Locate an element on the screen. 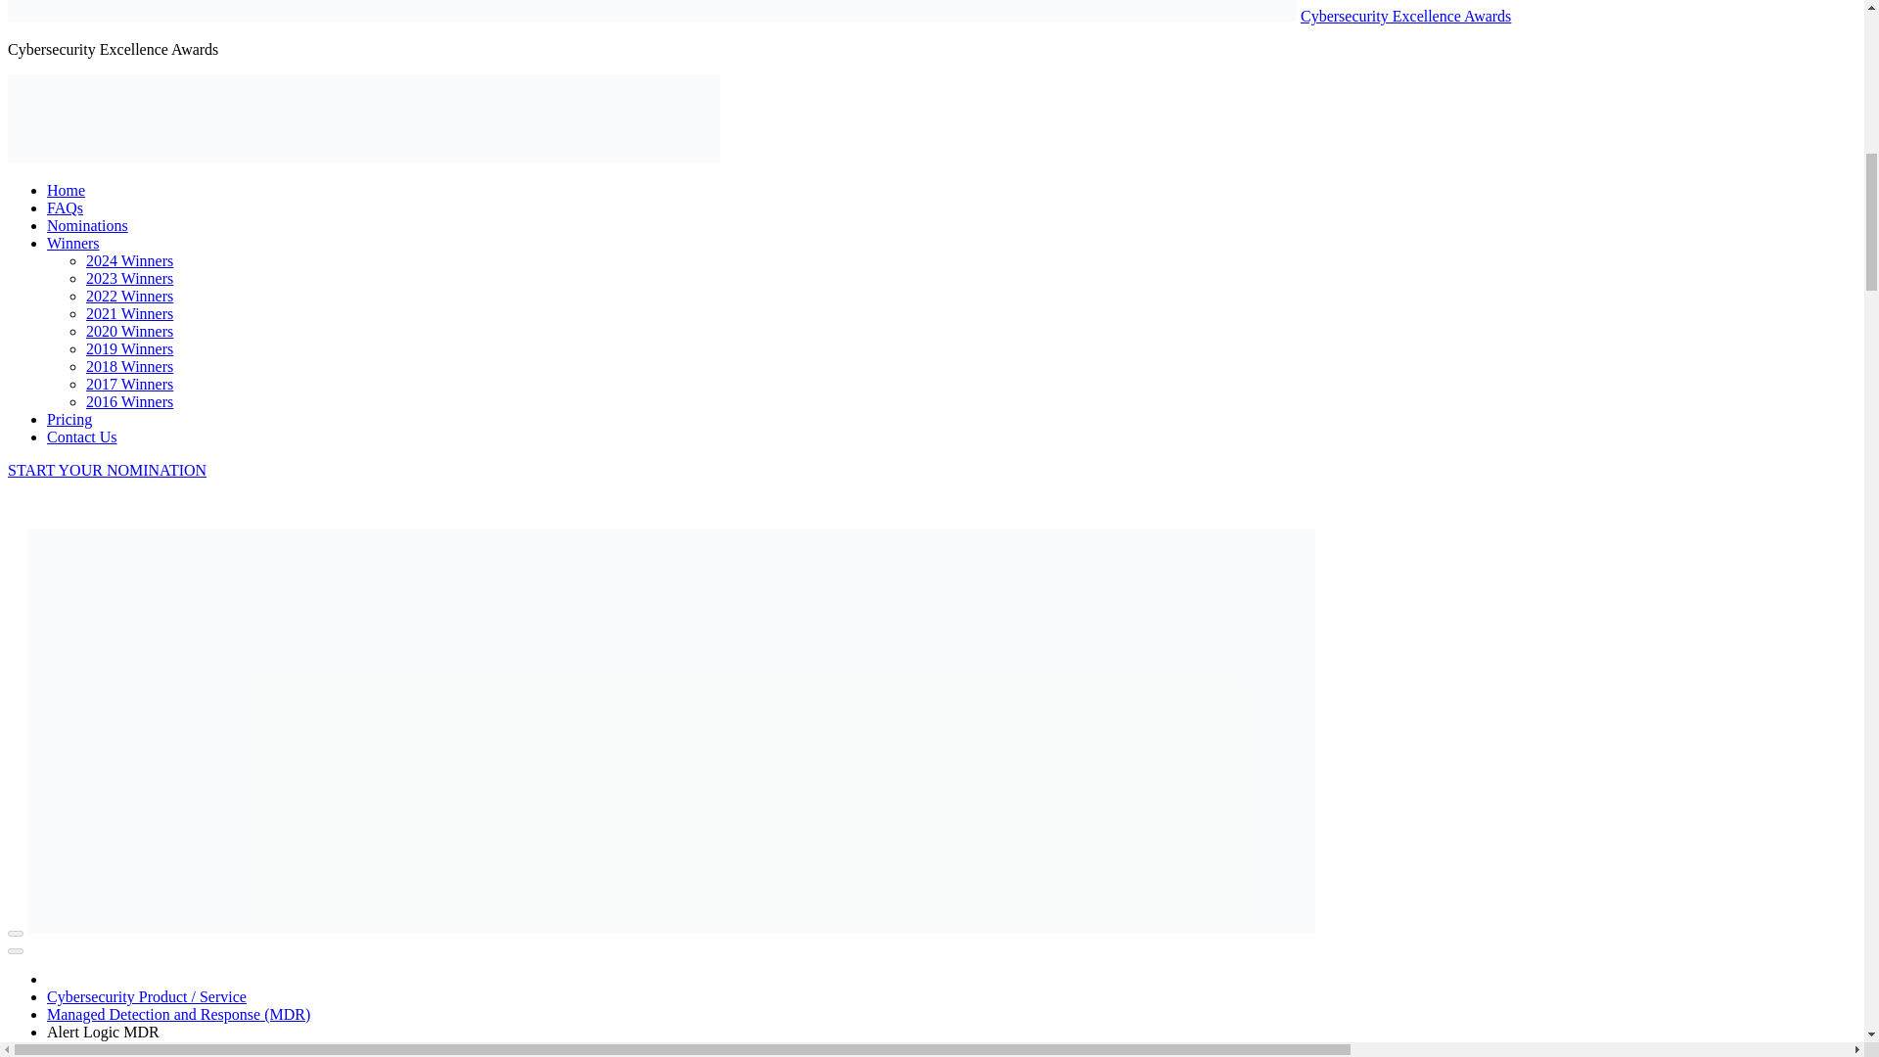 The width and height of the screenshot is (1879, 1057). Contact Us is located at coordinates (82, 437).